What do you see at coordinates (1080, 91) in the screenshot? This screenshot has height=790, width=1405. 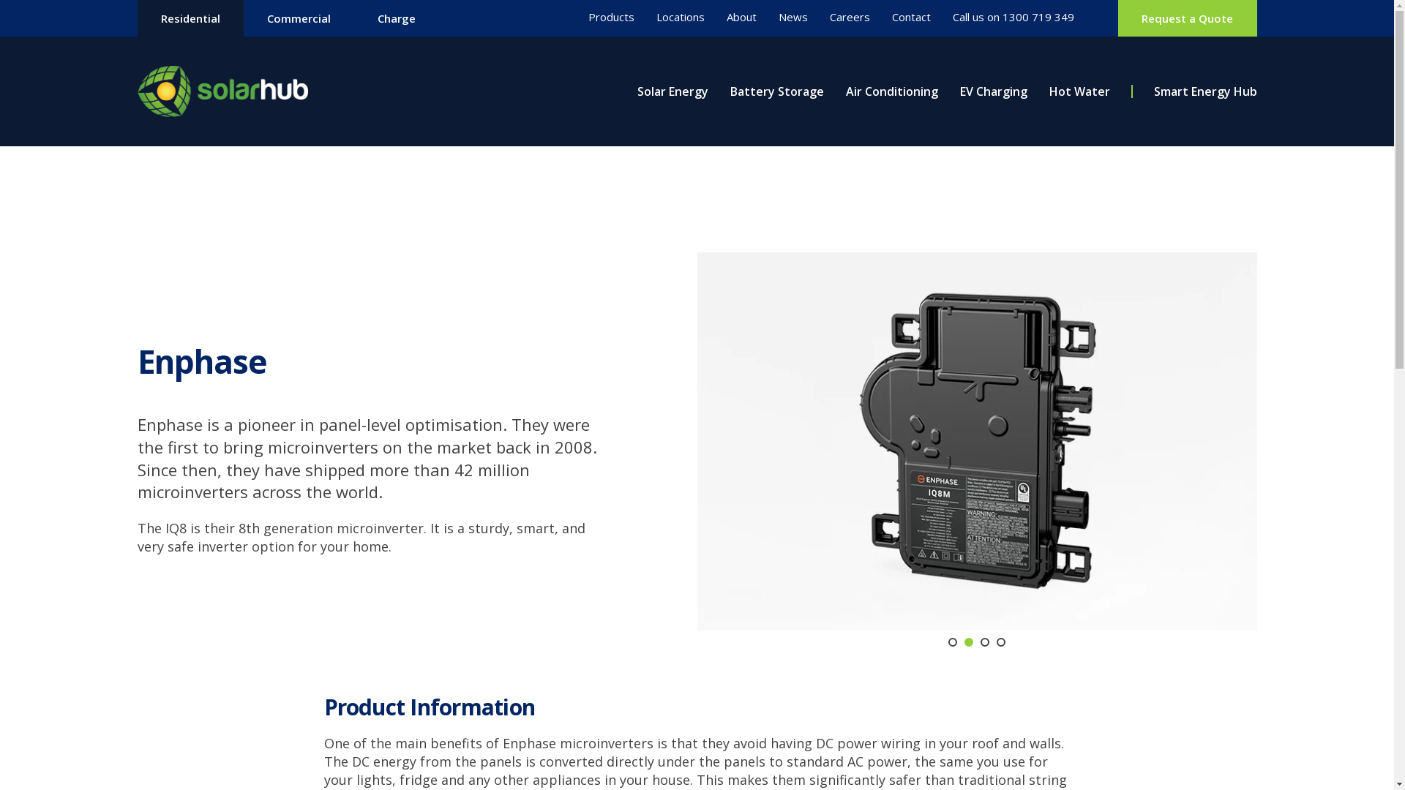 I see `Hot Water` at bounding box center [1080, 91].